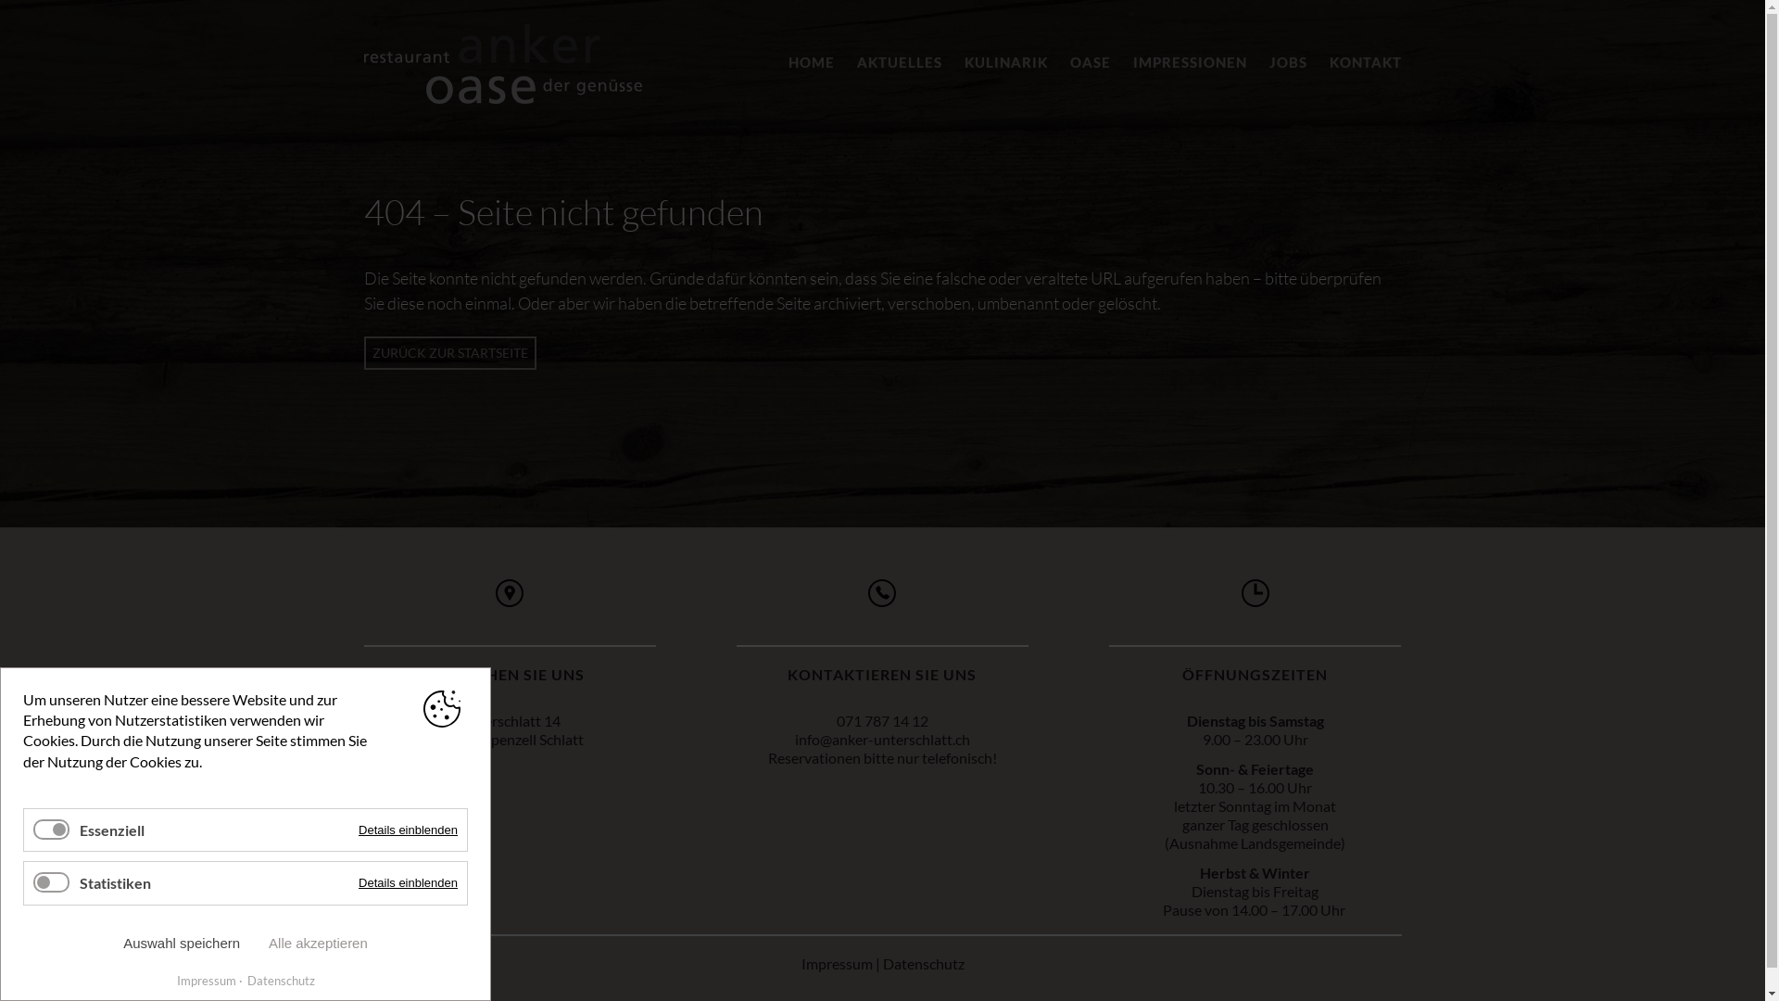  What do you see at coordinates (206, 981) in the screenshot?
I see `Impressum` at bounding box center [206, 981].